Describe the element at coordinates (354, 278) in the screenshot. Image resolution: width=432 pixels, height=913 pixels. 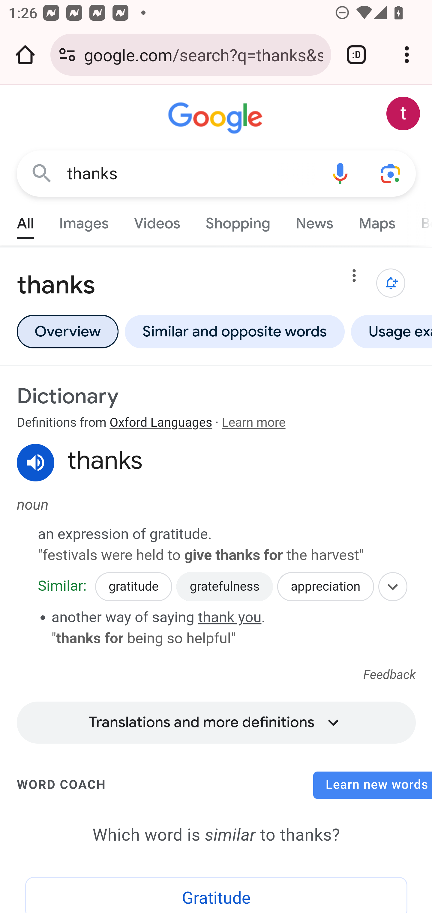
I see `More options` at that location.